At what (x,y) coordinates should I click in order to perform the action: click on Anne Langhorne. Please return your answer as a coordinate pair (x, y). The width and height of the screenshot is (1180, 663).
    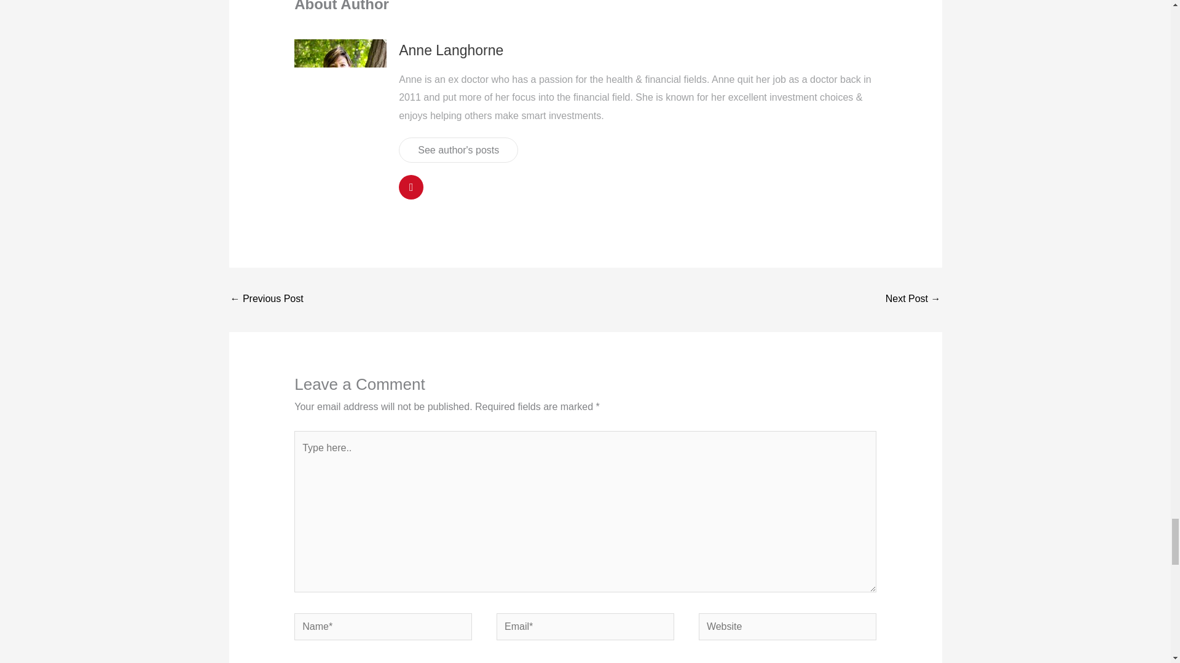
    Looking at the image, I should click on (451, 50).